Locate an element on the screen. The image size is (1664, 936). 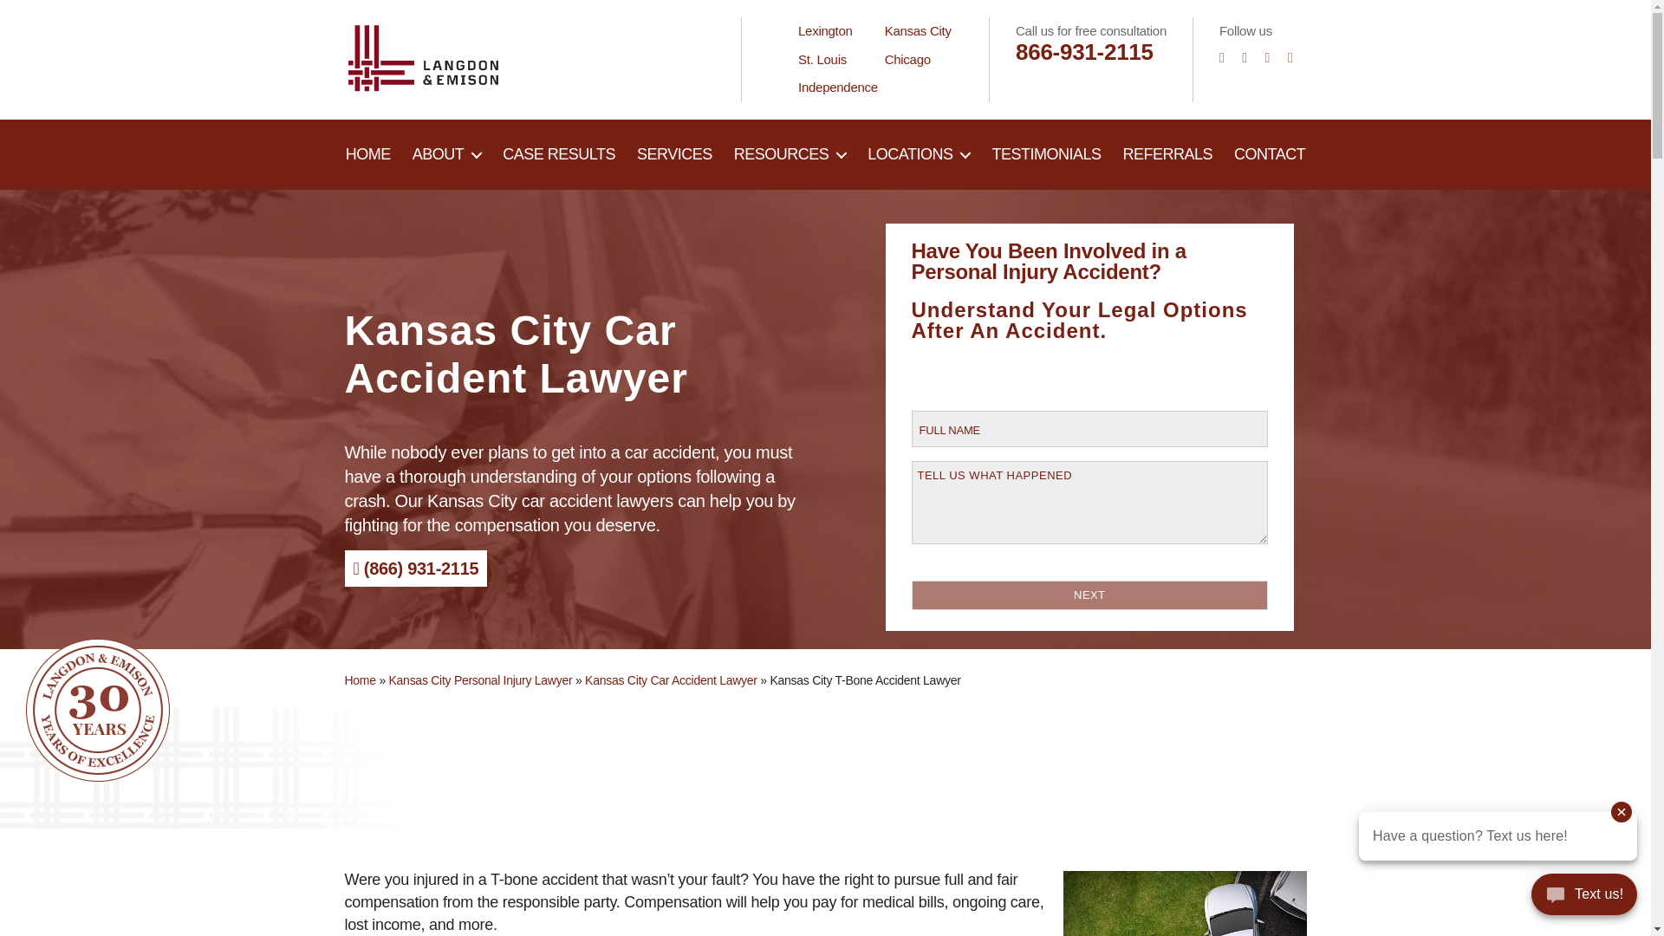
About is located at coordinates (447, 155).